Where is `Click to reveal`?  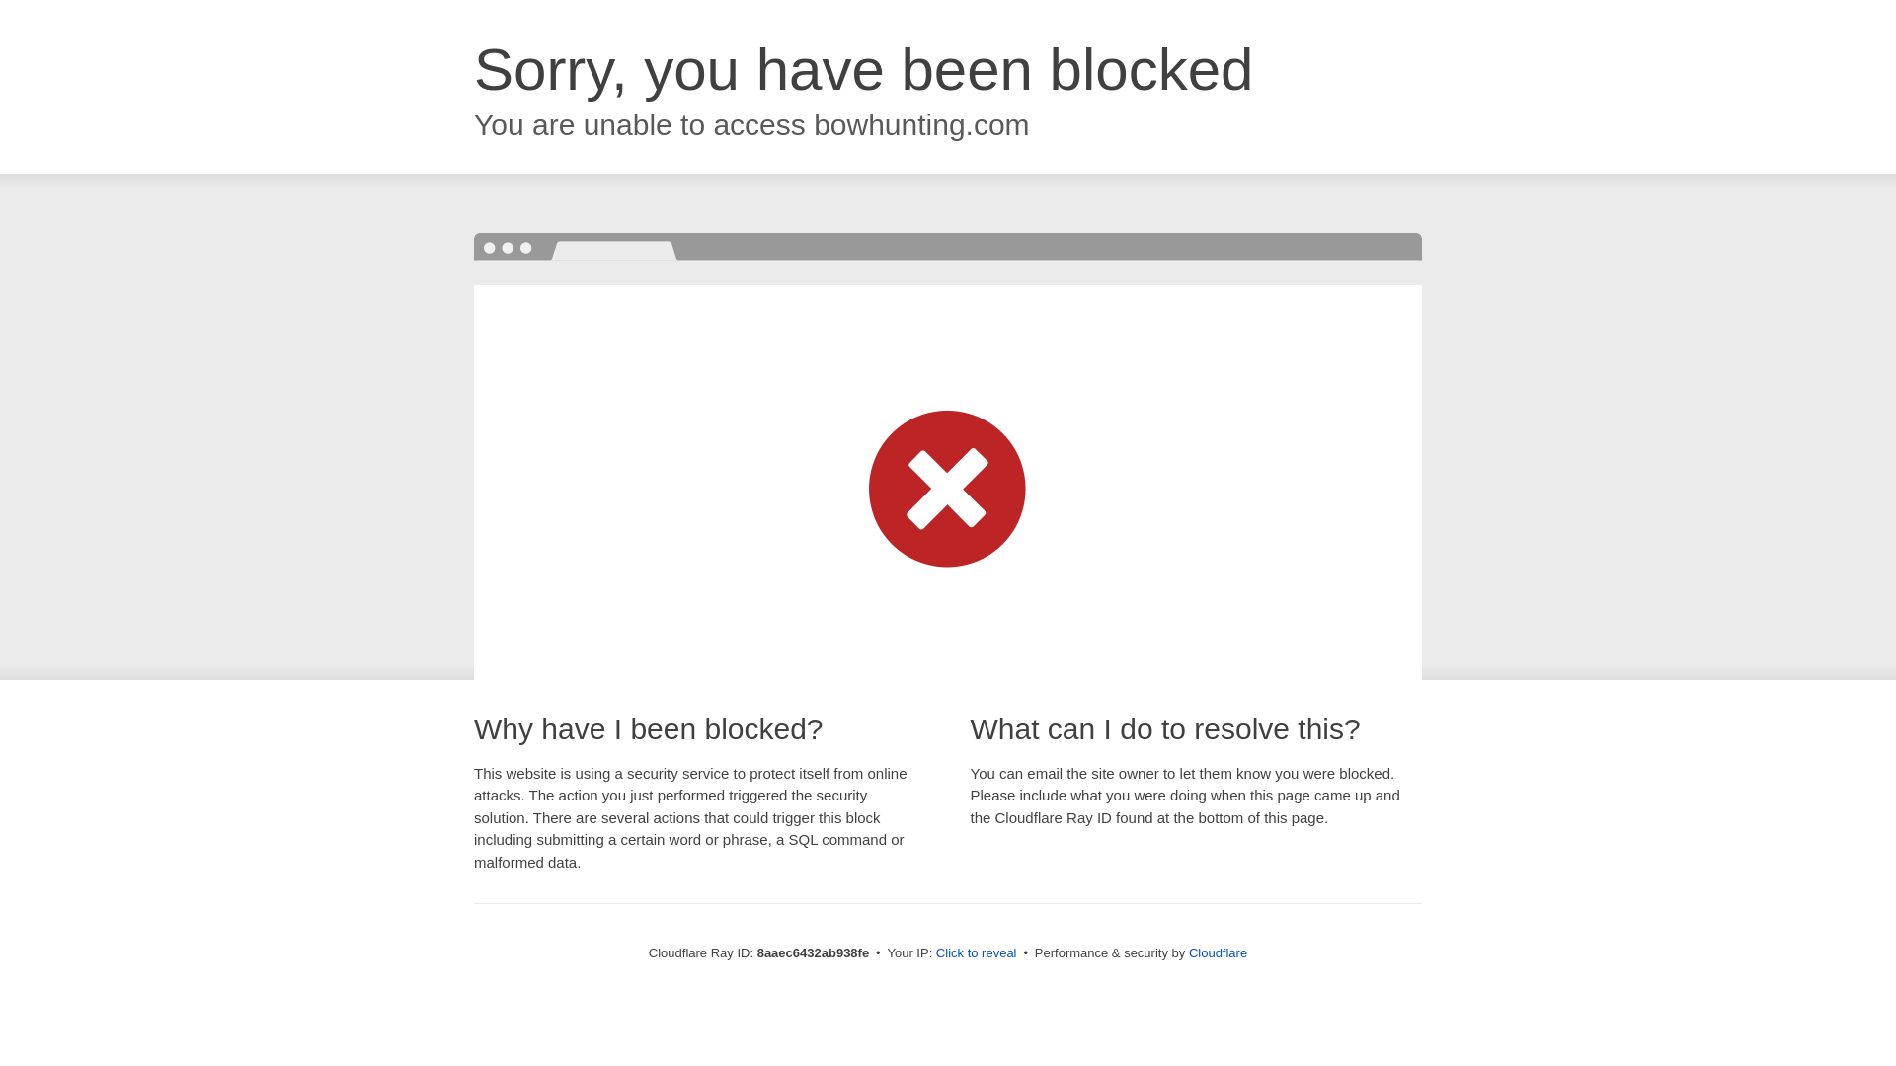
Click to reveal is located at coordinates (976, 953).